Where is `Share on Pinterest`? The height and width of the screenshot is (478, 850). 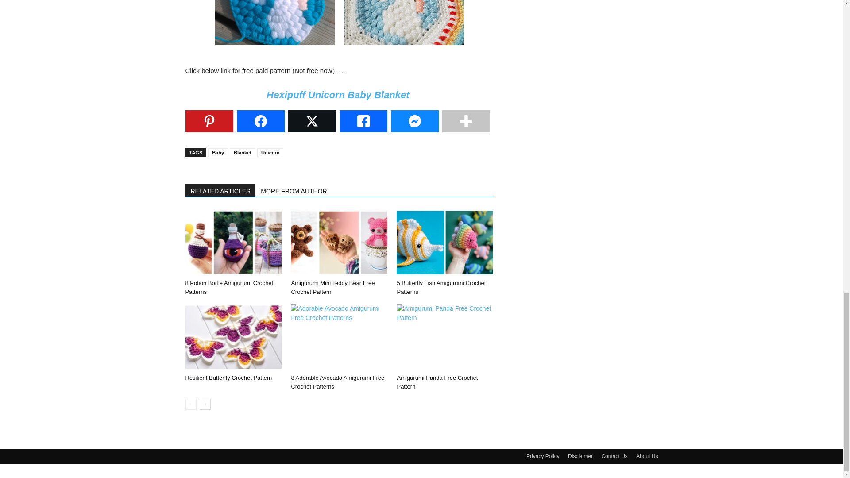 Share on Pinterest is located at coordinates (209, 121).